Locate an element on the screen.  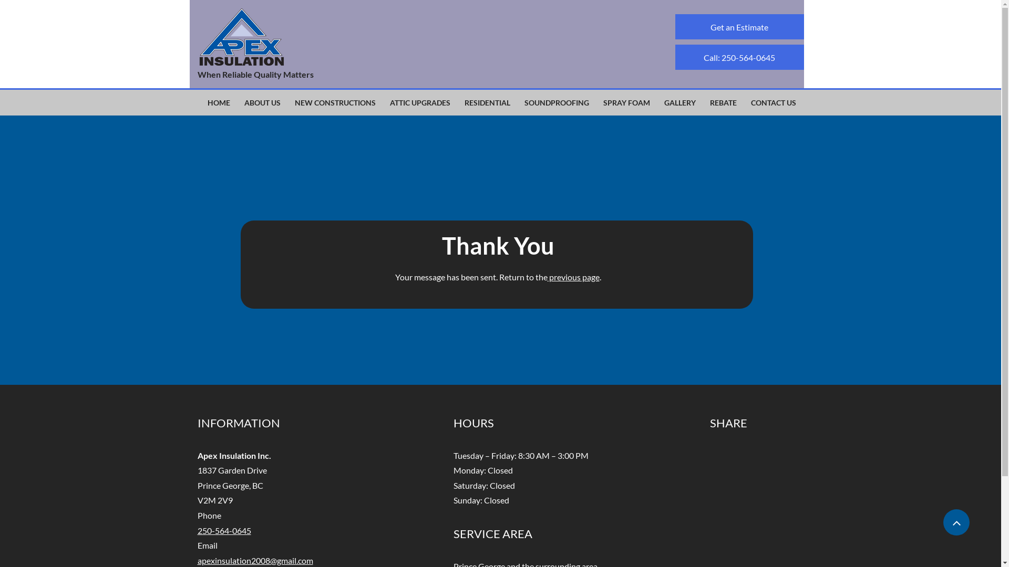
previous page is located at coordinates (574, 277).